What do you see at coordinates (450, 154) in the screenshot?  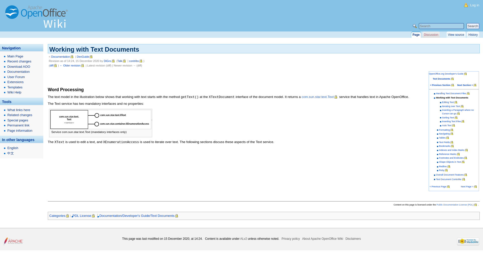 I see `Reference Marks` at bounding box center [450, 154].